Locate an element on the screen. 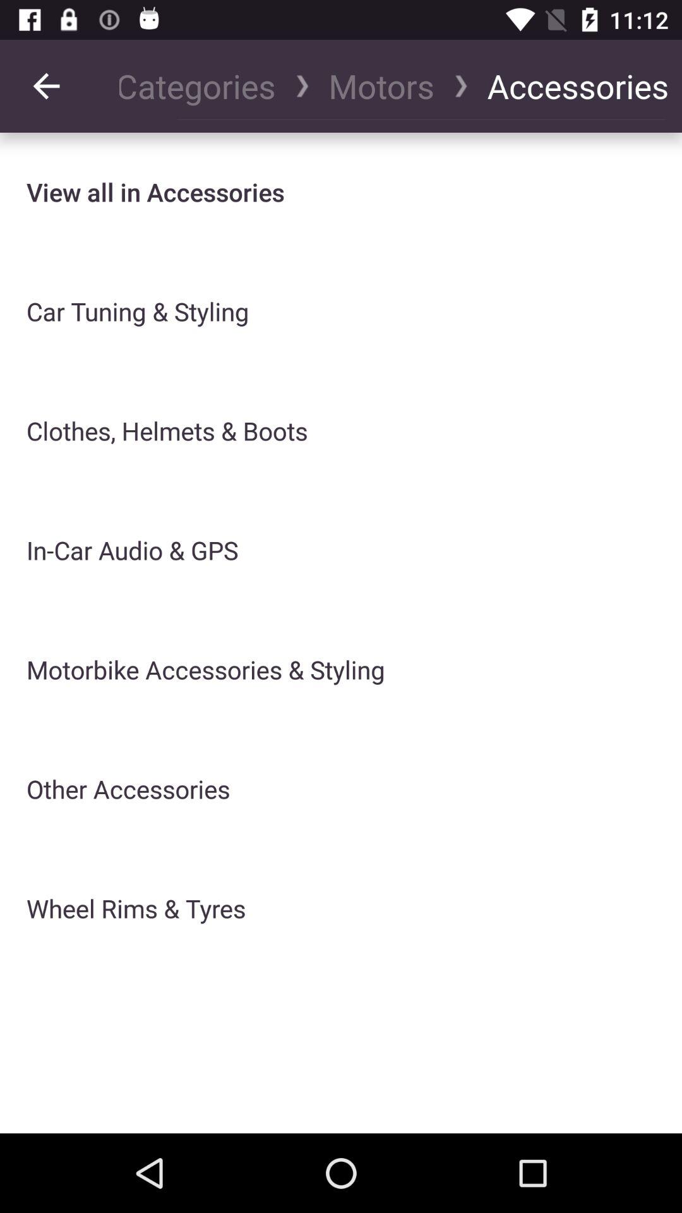 The height and width of the screenshot is (1213, 682). click other accessories item is located at coordinates (128, 788).